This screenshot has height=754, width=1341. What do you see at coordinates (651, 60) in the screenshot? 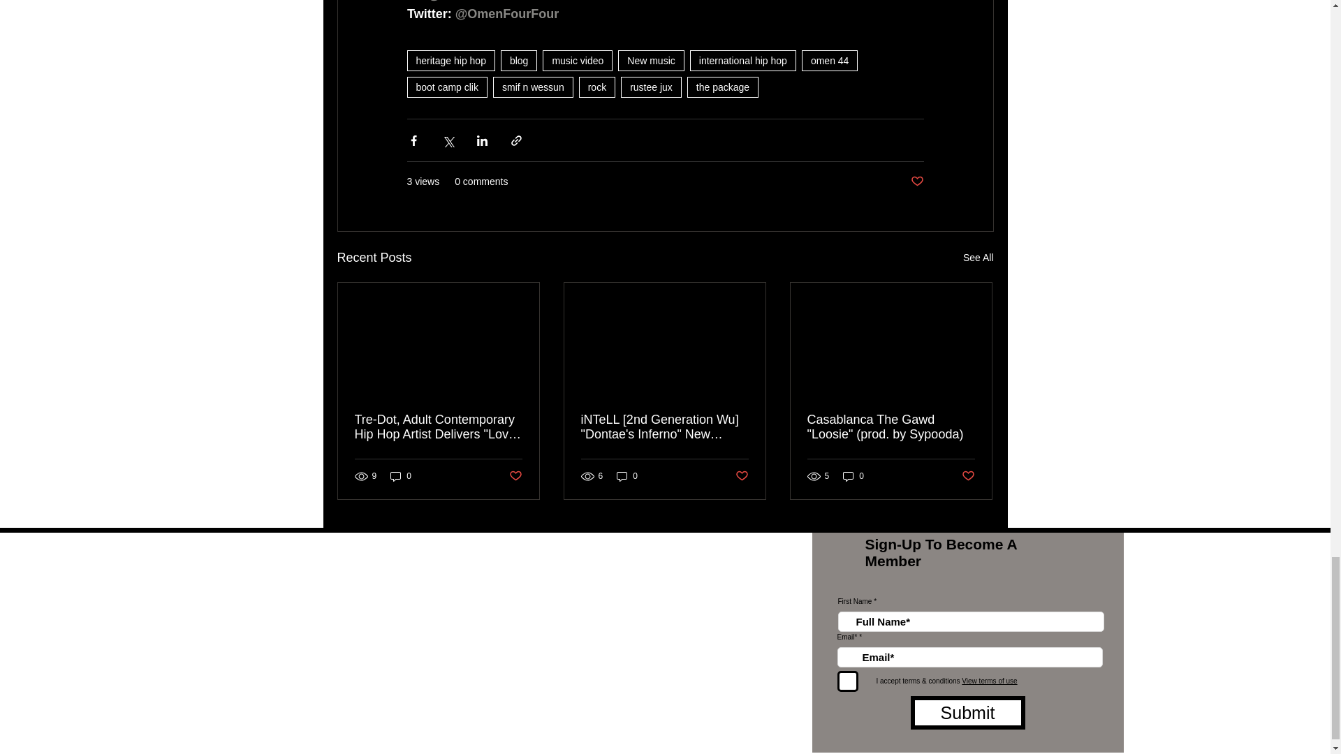
I see `New music` at bounding box center [651, 60].